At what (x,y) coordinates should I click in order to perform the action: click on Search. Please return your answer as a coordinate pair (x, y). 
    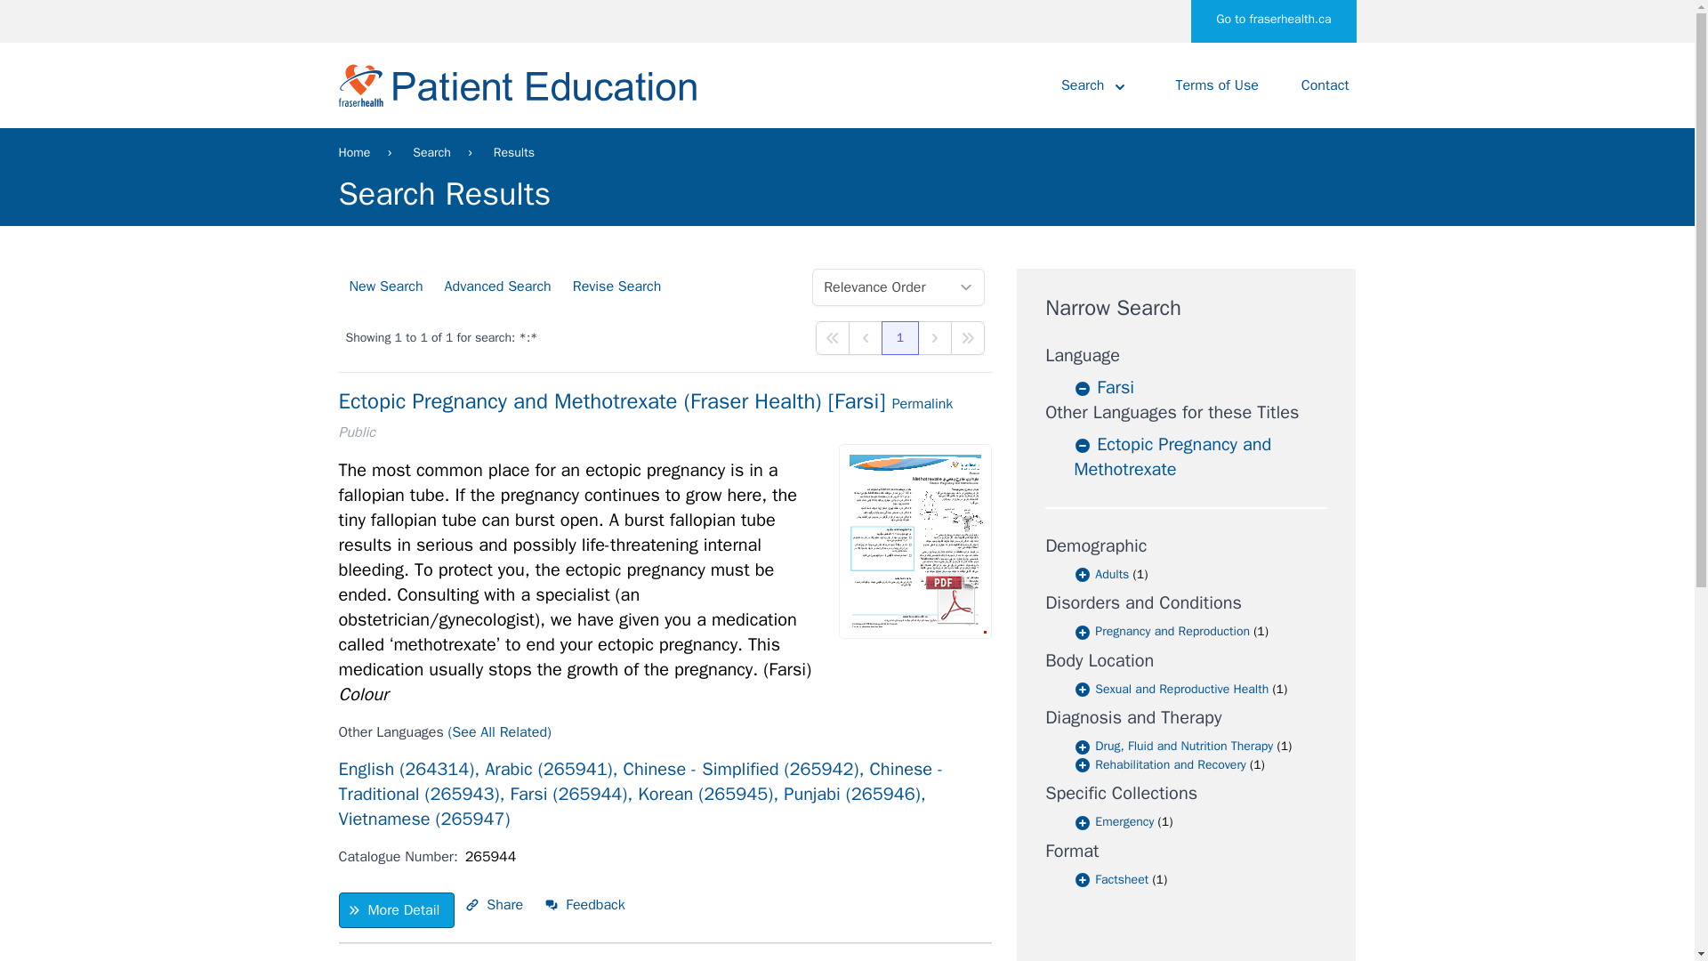
    Looking at the image, I should click on (1095, 85).